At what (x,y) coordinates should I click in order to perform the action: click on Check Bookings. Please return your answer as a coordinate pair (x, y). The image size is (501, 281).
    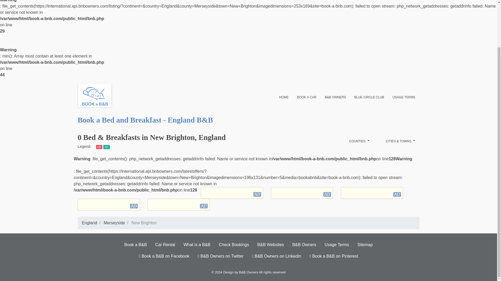
    Looking at the image, I should click on (234, 245).